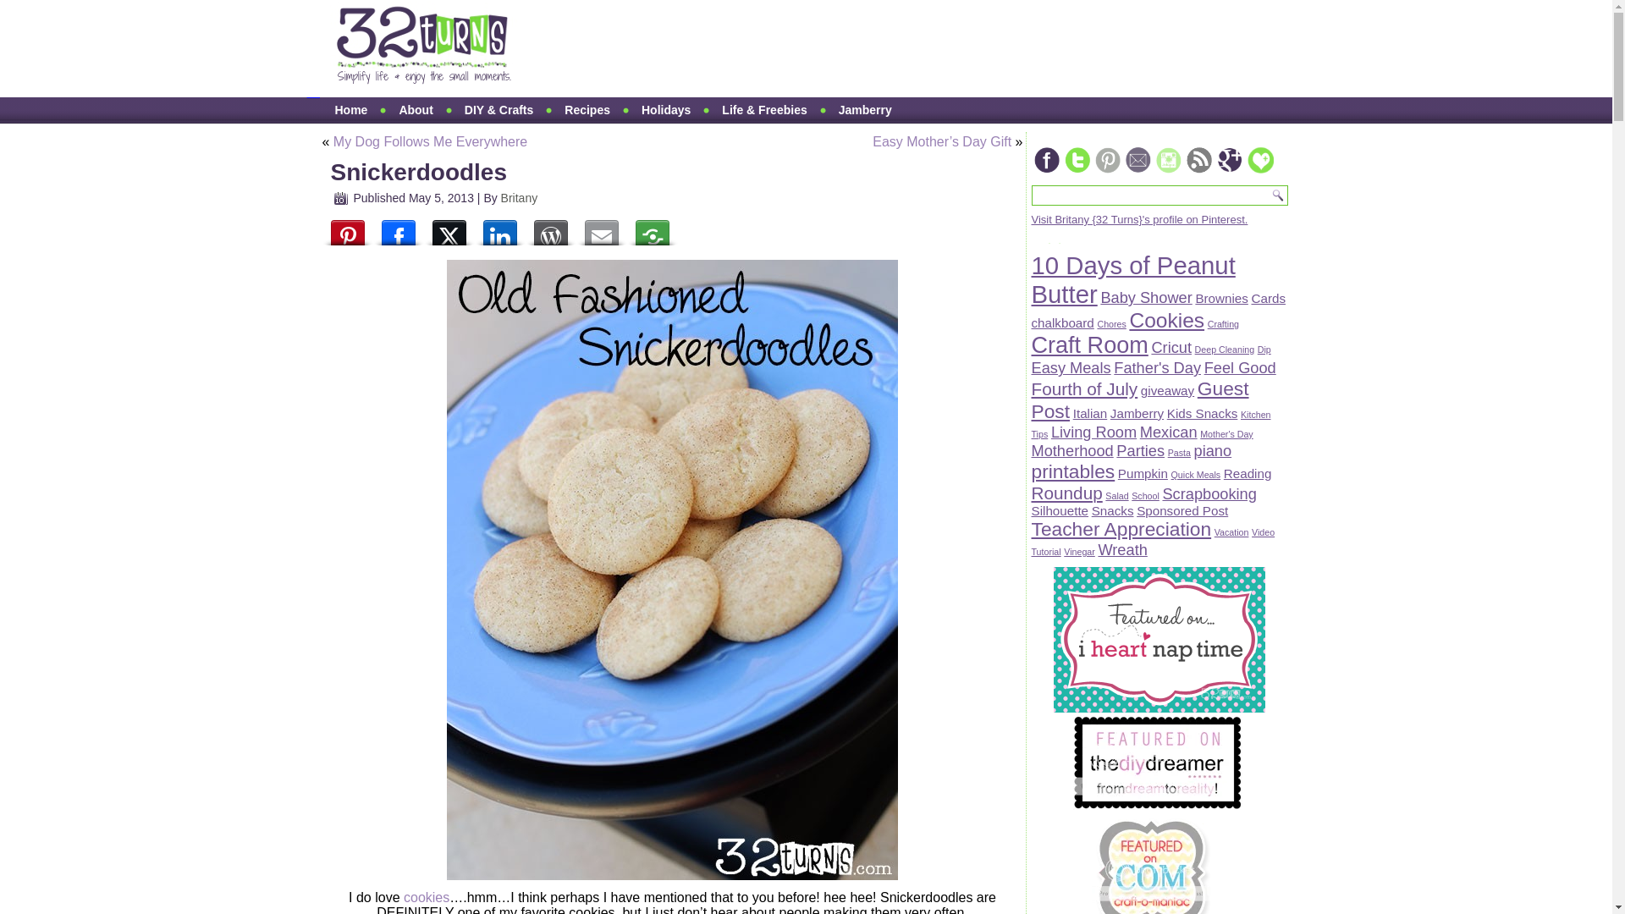 This screenshot has width=1625, height=914. Describe the element at coordinates (1122, 550) in the screenshot. I see `Wreath` at that location.